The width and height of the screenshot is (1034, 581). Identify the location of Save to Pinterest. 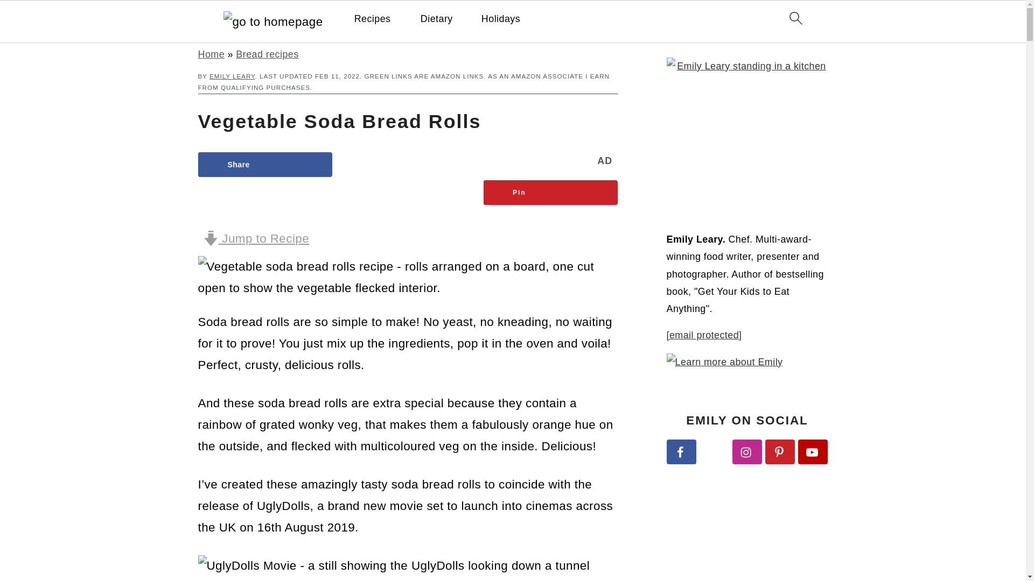
(551, 193).